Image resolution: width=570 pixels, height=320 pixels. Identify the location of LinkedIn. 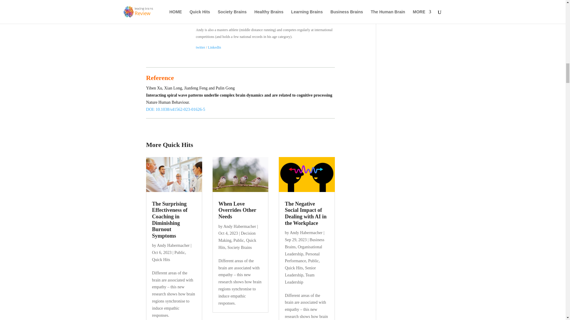
(214, 47).